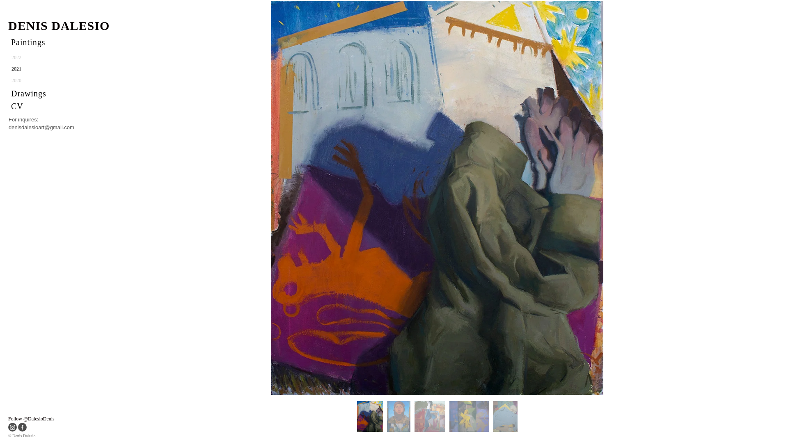 This screenshot has width=788, height=443. I want to click on Right Here - Denis Dalesio, so click(470, 417).